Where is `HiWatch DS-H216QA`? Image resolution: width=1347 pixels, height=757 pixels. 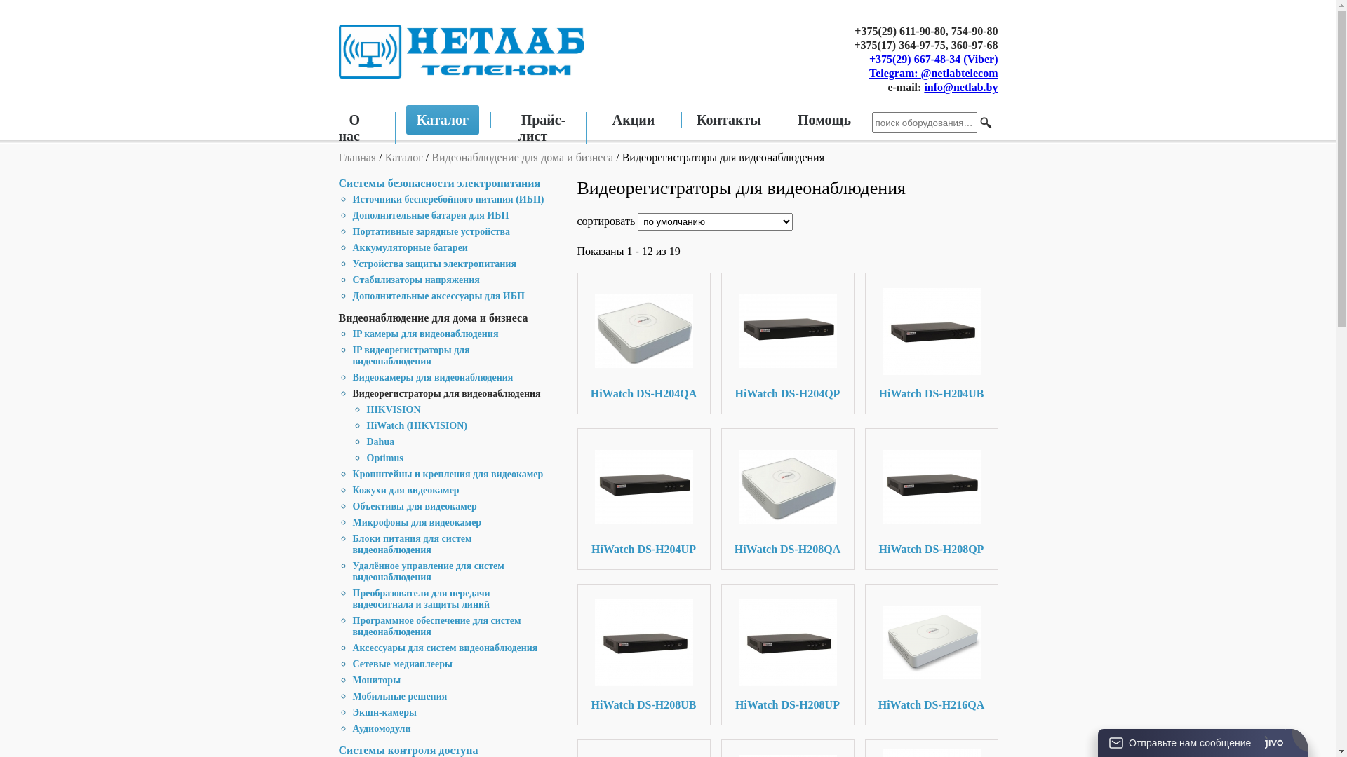
HiWatch DS-H216QA is located at coordinates (932, 705).